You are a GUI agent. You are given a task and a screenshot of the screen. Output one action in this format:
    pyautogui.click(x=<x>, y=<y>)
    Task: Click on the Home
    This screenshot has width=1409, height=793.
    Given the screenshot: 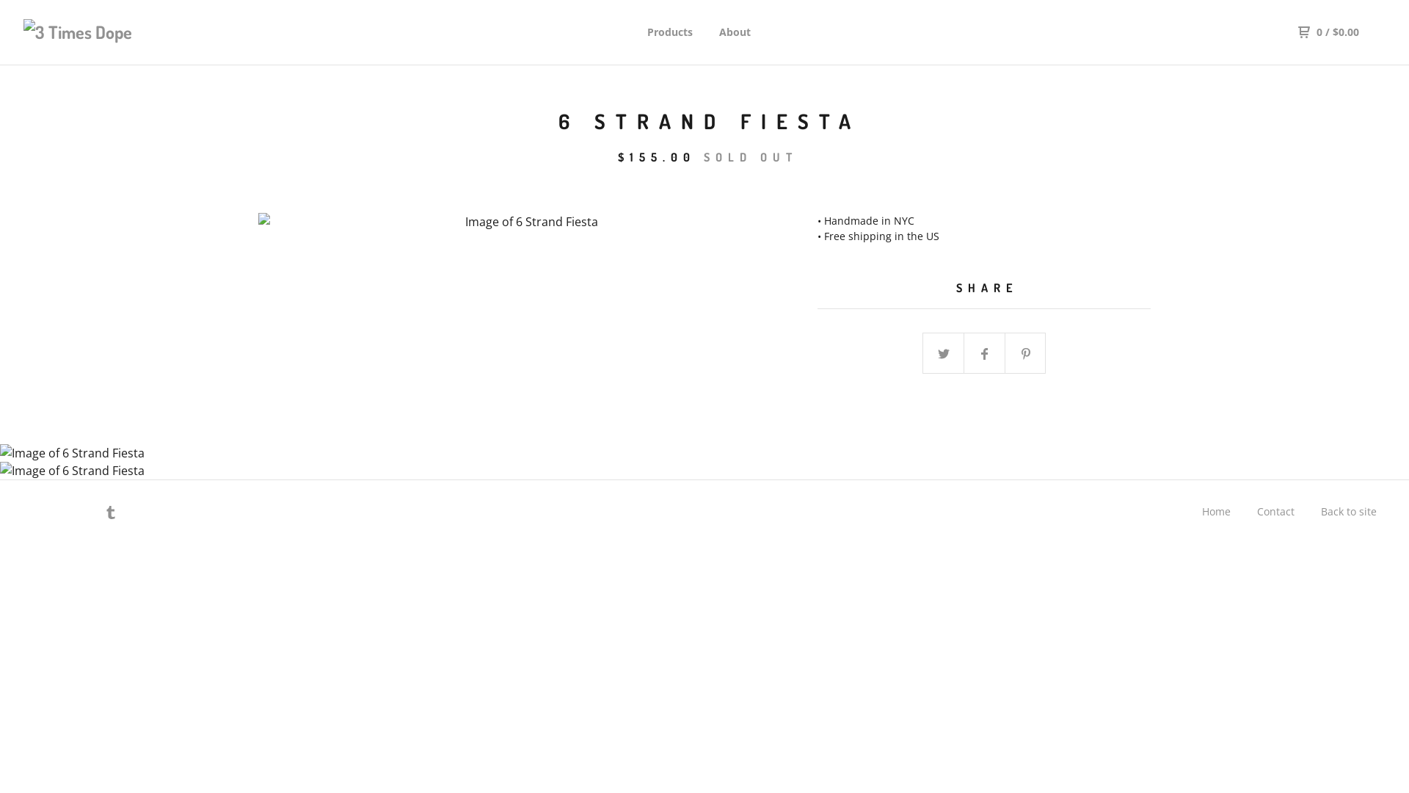 What is the action you would take?
    pyautogui.click(x=1217, y=511)
    